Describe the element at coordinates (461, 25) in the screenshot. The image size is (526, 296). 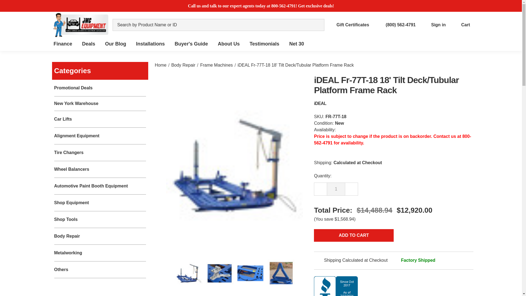
I see `Cart` at that location.